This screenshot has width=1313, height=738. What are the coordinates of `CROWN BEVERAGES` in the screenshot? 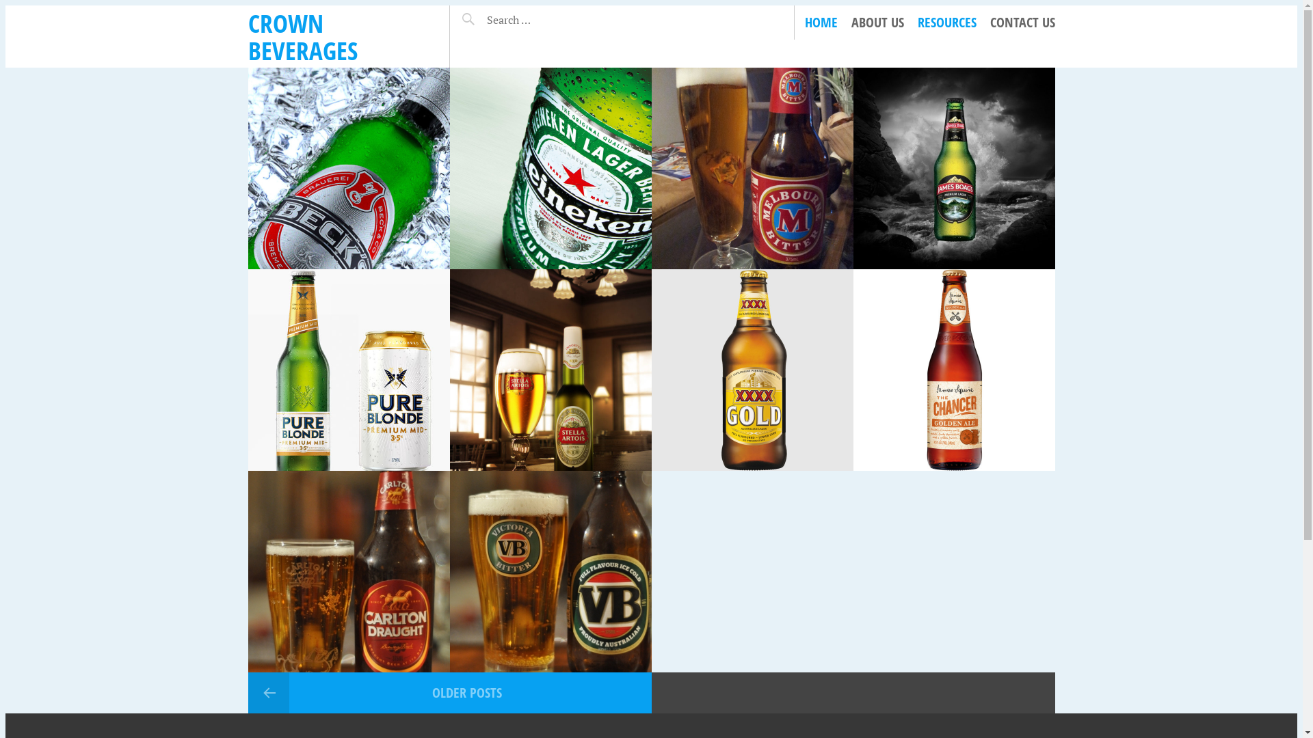 It's located at (302, 37).